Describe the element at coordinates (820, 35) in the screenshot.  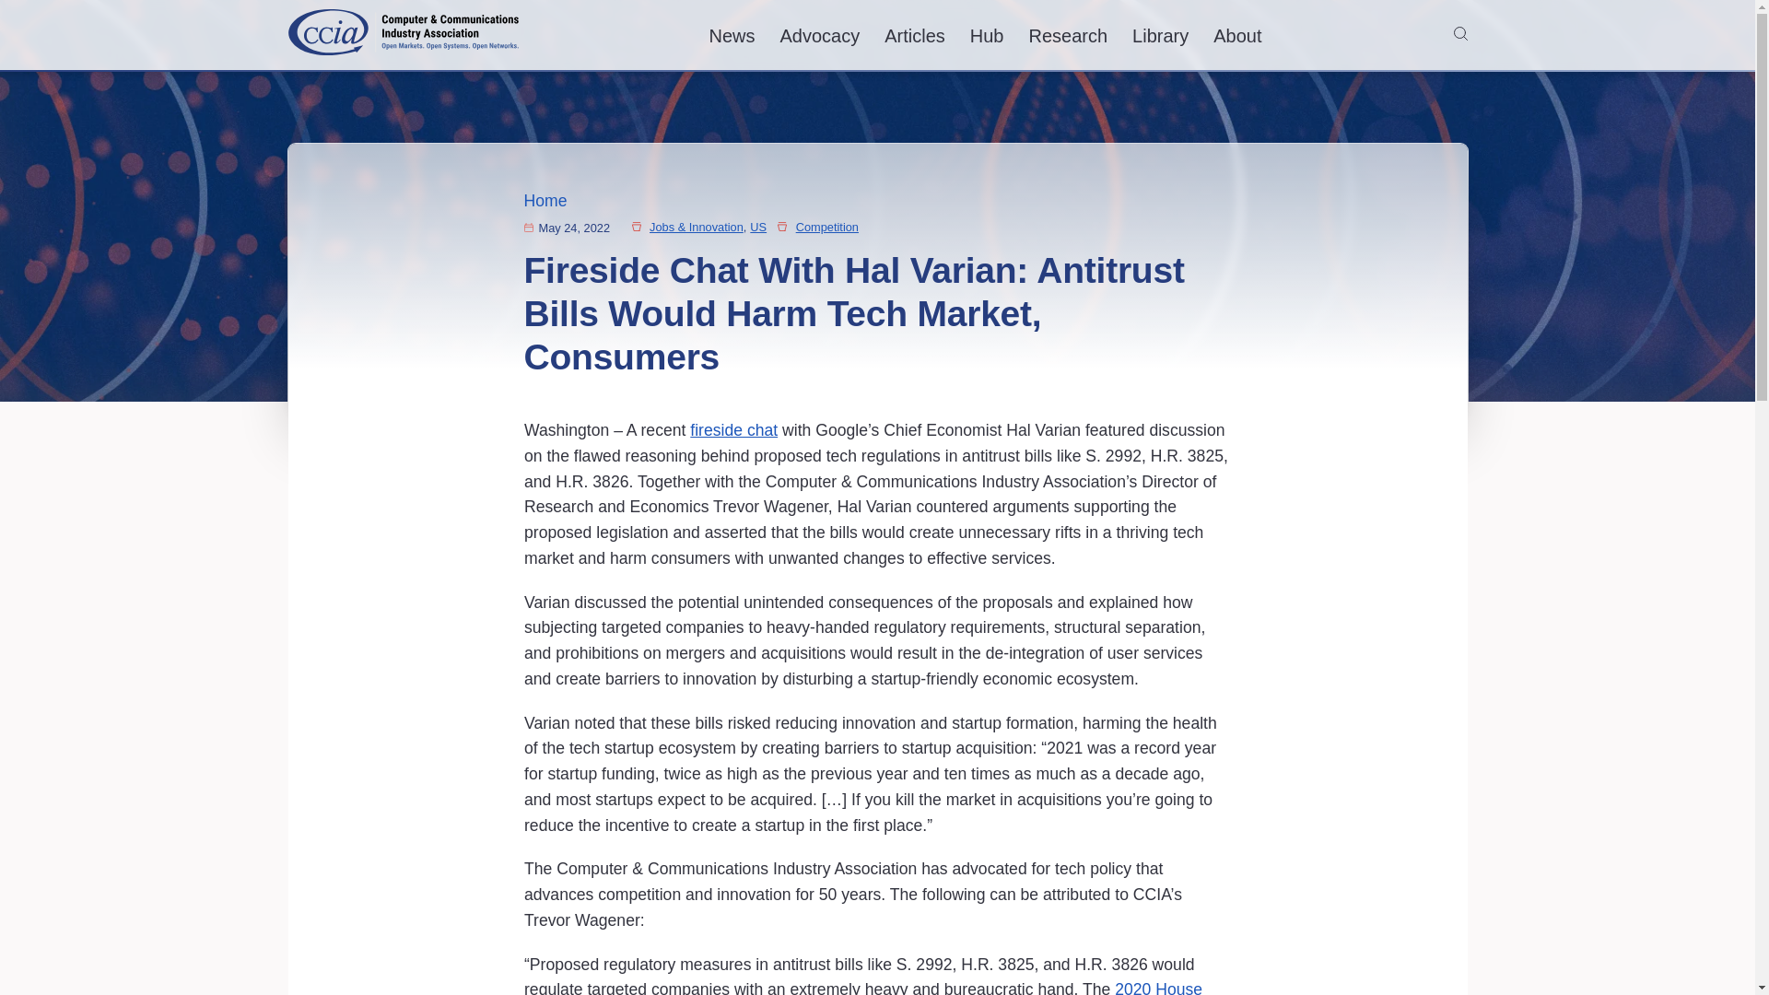
I see `Advocacy` at that location.